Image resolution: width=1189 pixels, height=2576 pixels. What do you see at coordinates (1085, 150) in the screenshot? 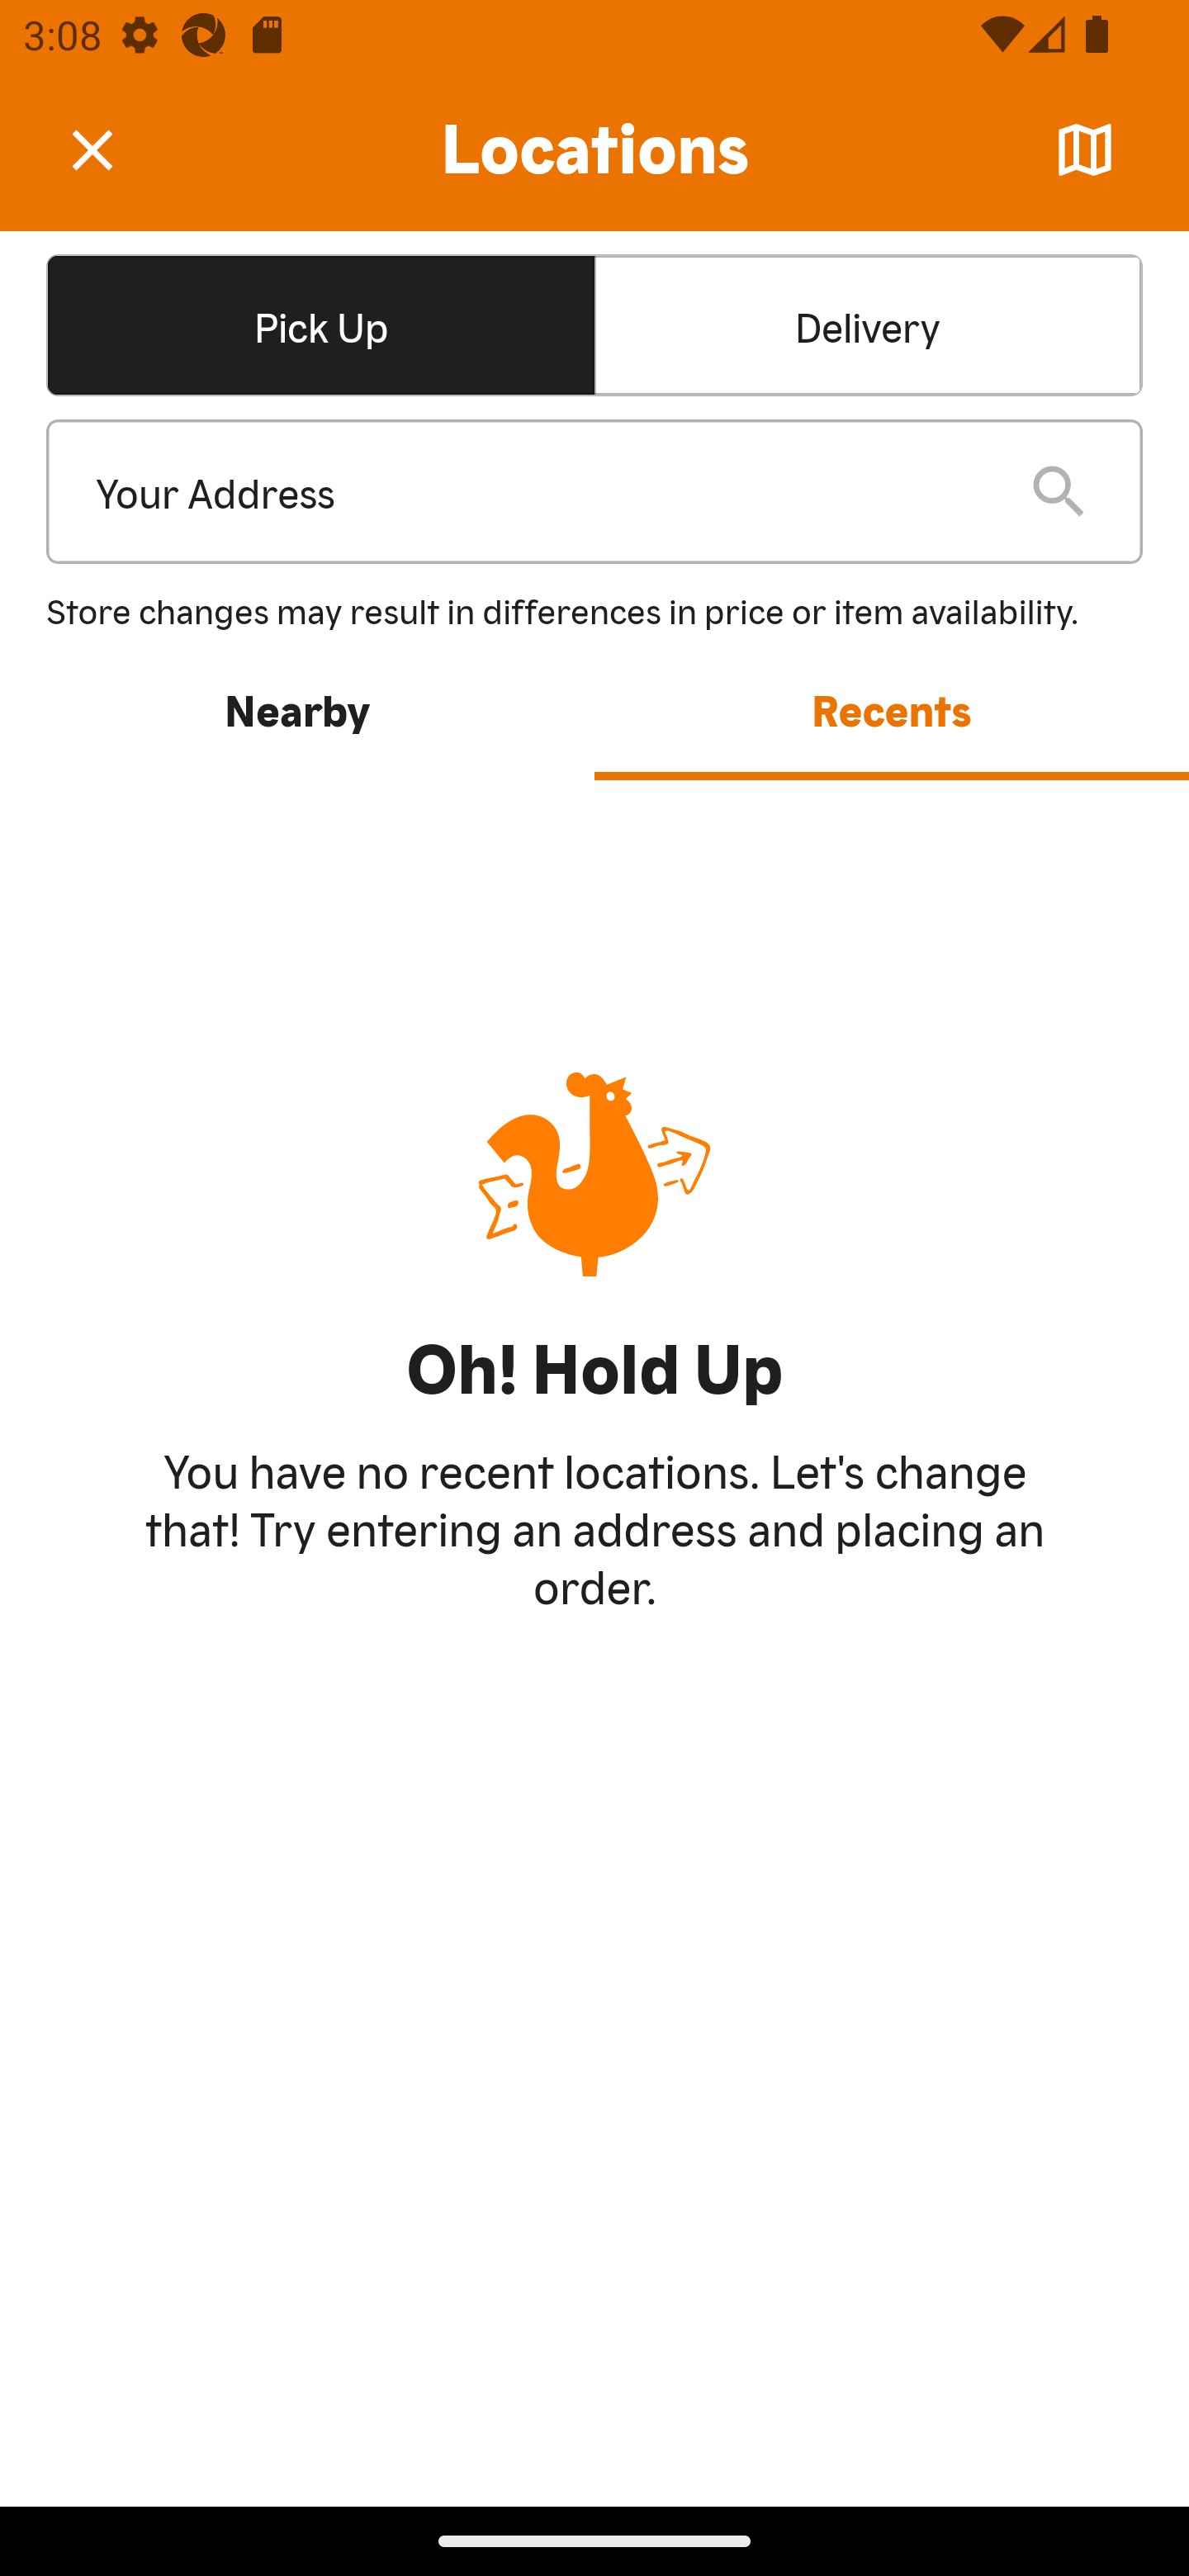
I see `Map 󰦂` at bounding box center [1085, 150].